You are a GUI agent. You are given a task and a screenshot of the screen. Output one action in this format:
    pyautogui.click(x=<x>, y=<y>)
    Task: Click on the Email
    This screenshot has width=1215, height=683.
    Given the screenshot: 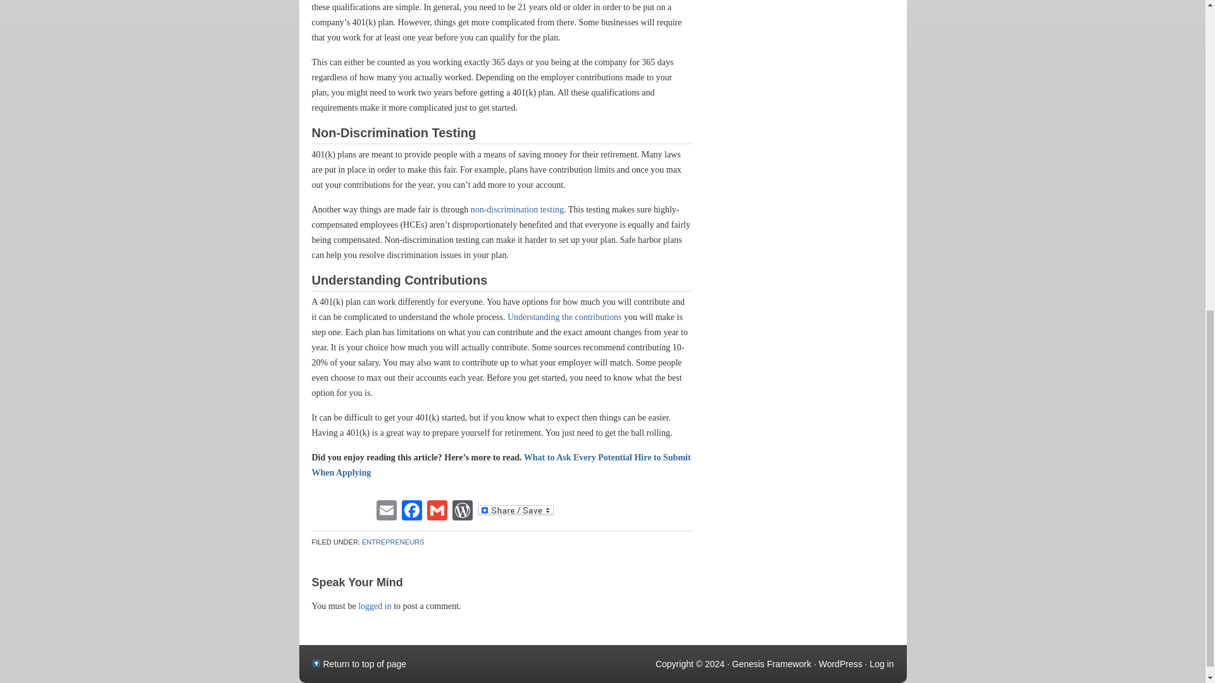 What is the action you would take?
    pyautogui.click(x=385, y=510)
    